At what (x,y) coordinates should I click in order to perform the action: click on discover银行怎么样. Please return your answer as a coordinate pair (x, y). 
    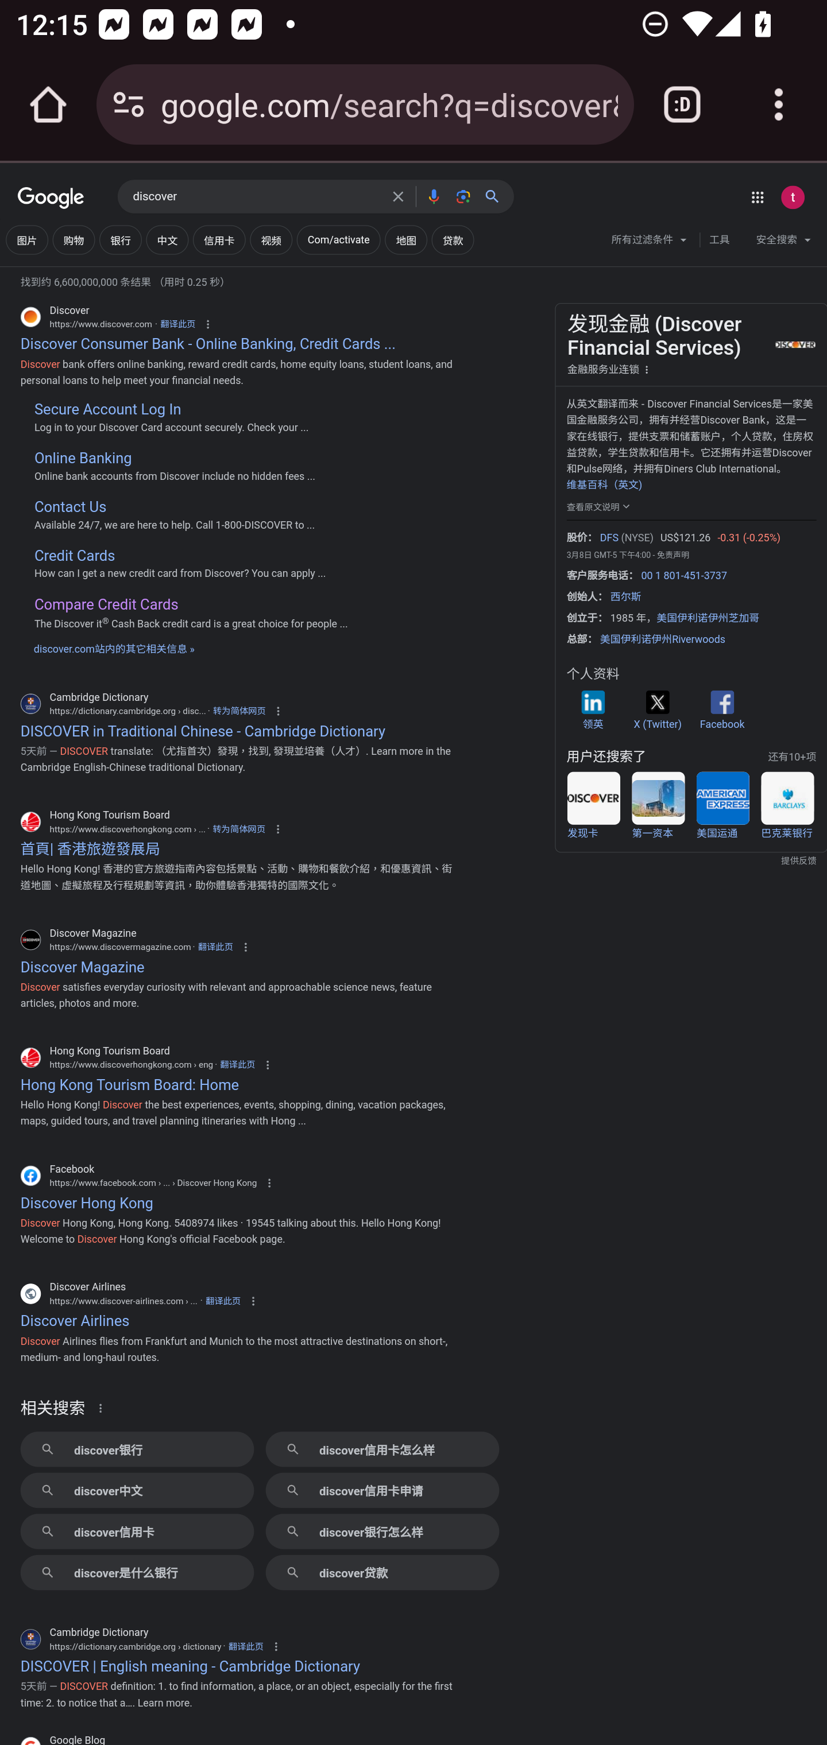
    Looking at the image, I should click on (382, 1531).